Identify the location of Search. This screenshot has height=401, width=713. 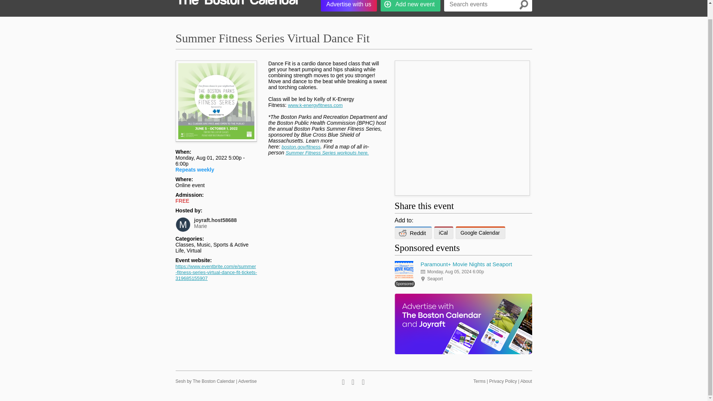
(479, 381).